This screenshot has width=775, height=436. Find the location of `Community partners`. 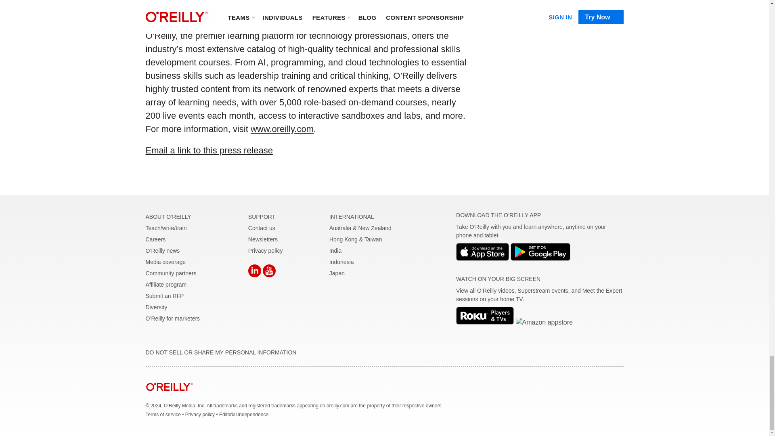

Community partners is located at coordinates (170, 273).